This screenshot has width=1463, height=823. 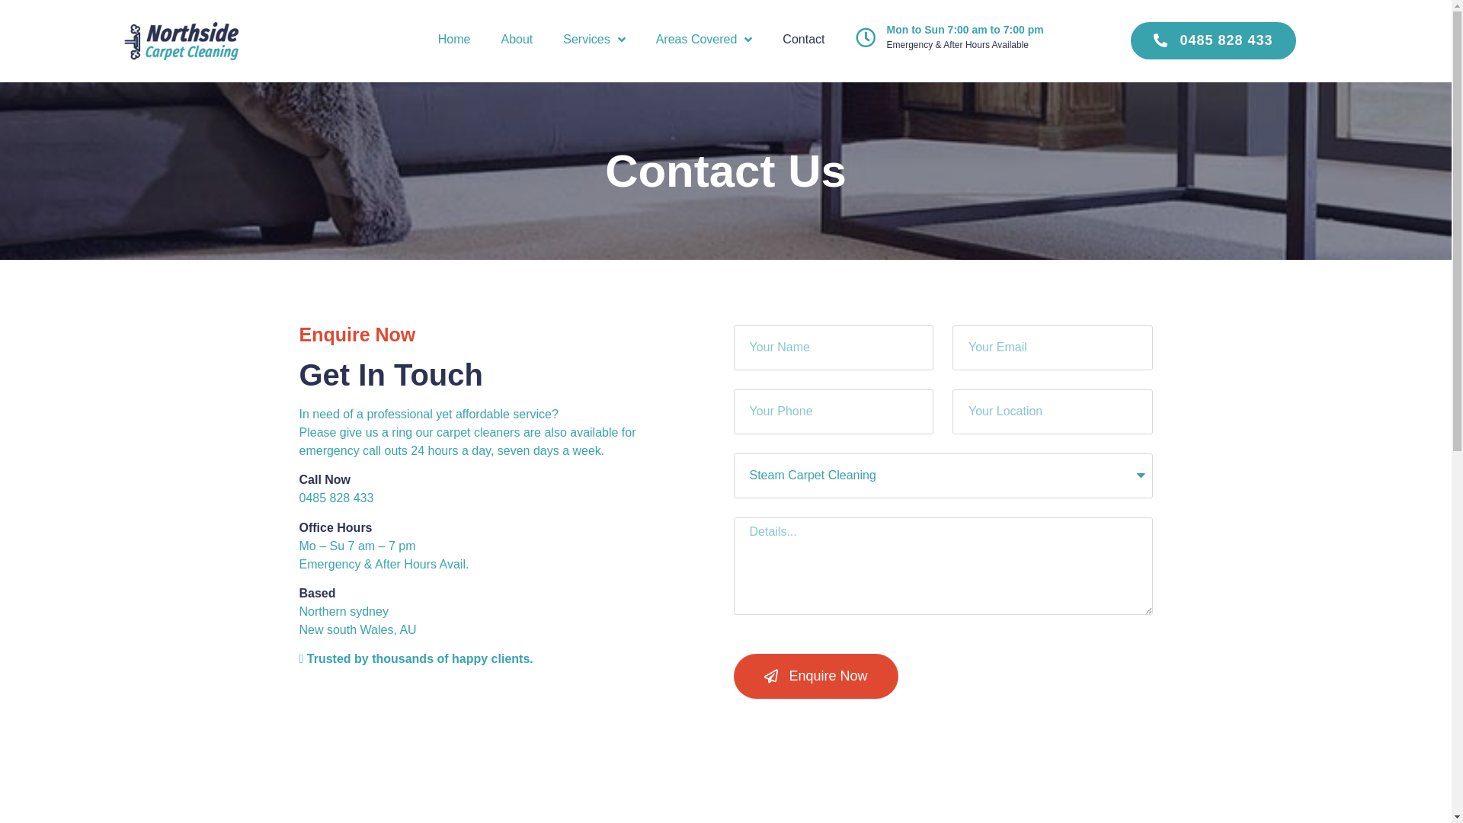 I want to click on Enquire Now, so click(x=815, y=677).